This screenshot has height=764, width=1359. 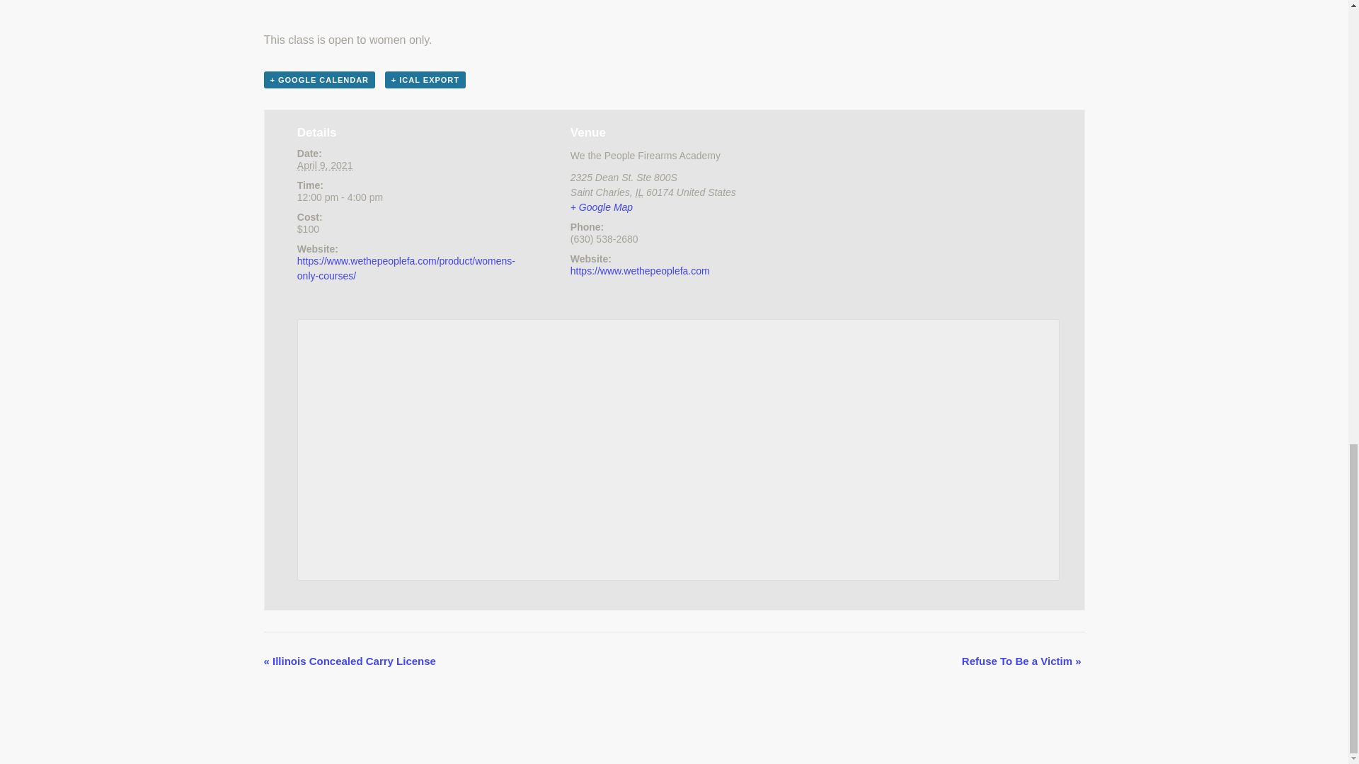 I want to click on Download .ics file, so click(x=425, y=80).